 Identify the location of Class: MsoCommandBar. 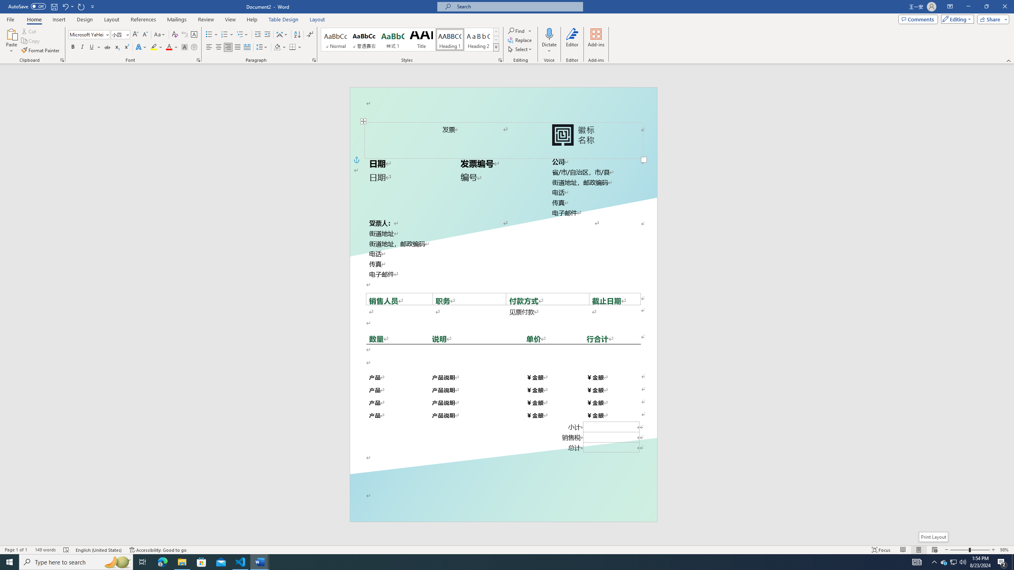
(507, 549).